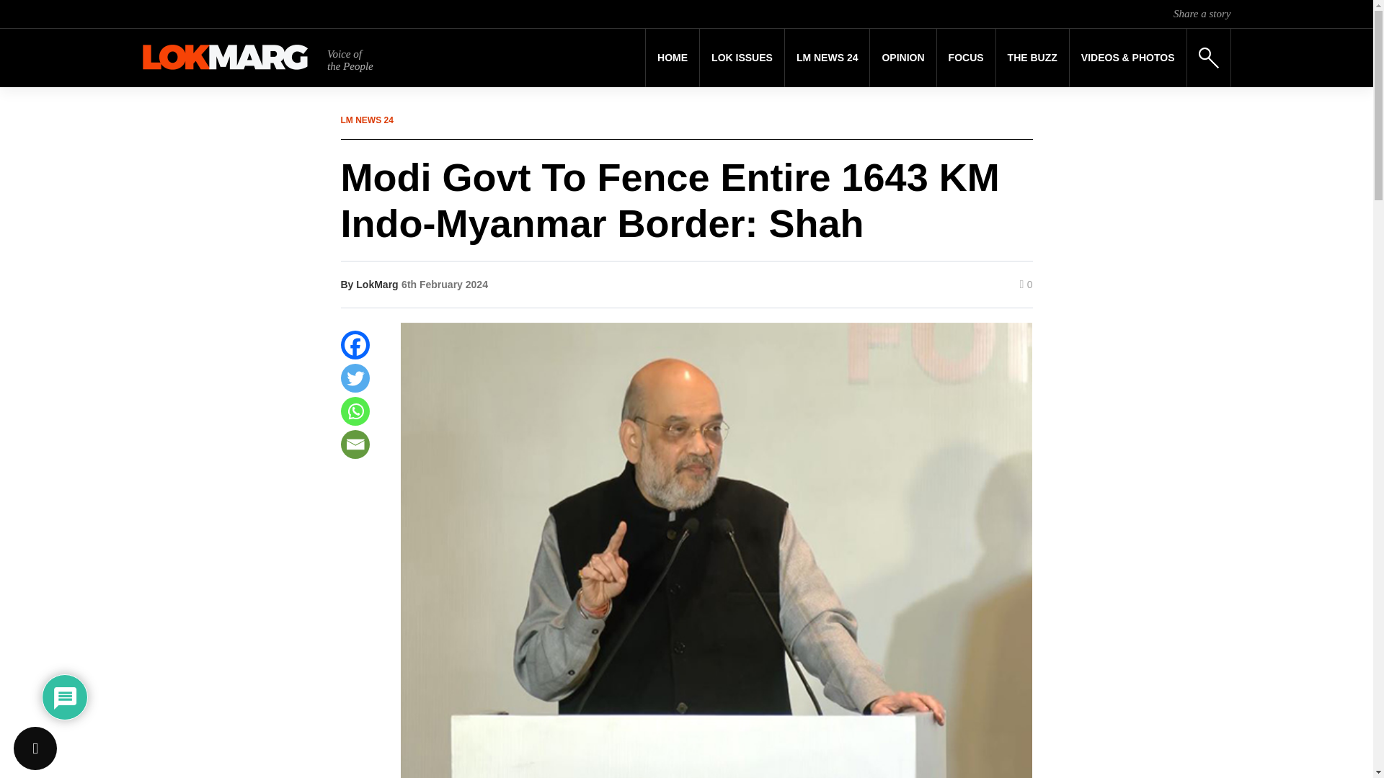 This screenshot has width=1384, height=778. What do you see at coordinates (672, 58) in the screenshot?
I see `Home` at bounding box center [672, 58].